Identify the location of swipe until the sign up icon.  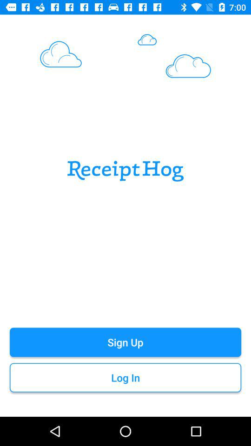
(125, 342).